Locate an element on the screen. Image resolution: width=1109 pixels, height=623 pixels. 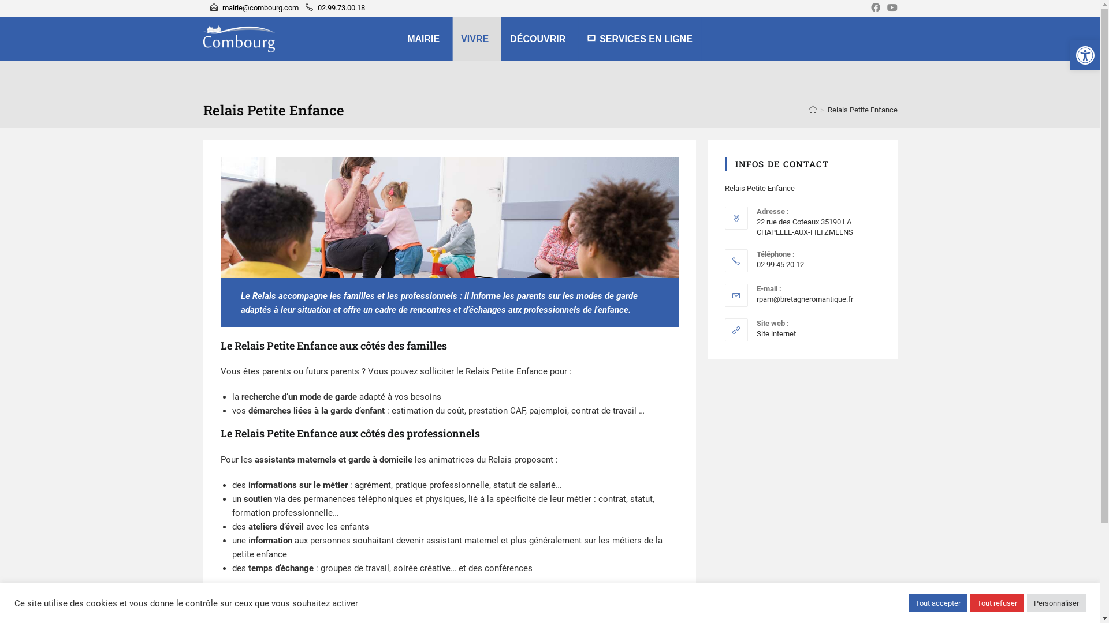
Tout accepter is located at coordinates (938, 603).